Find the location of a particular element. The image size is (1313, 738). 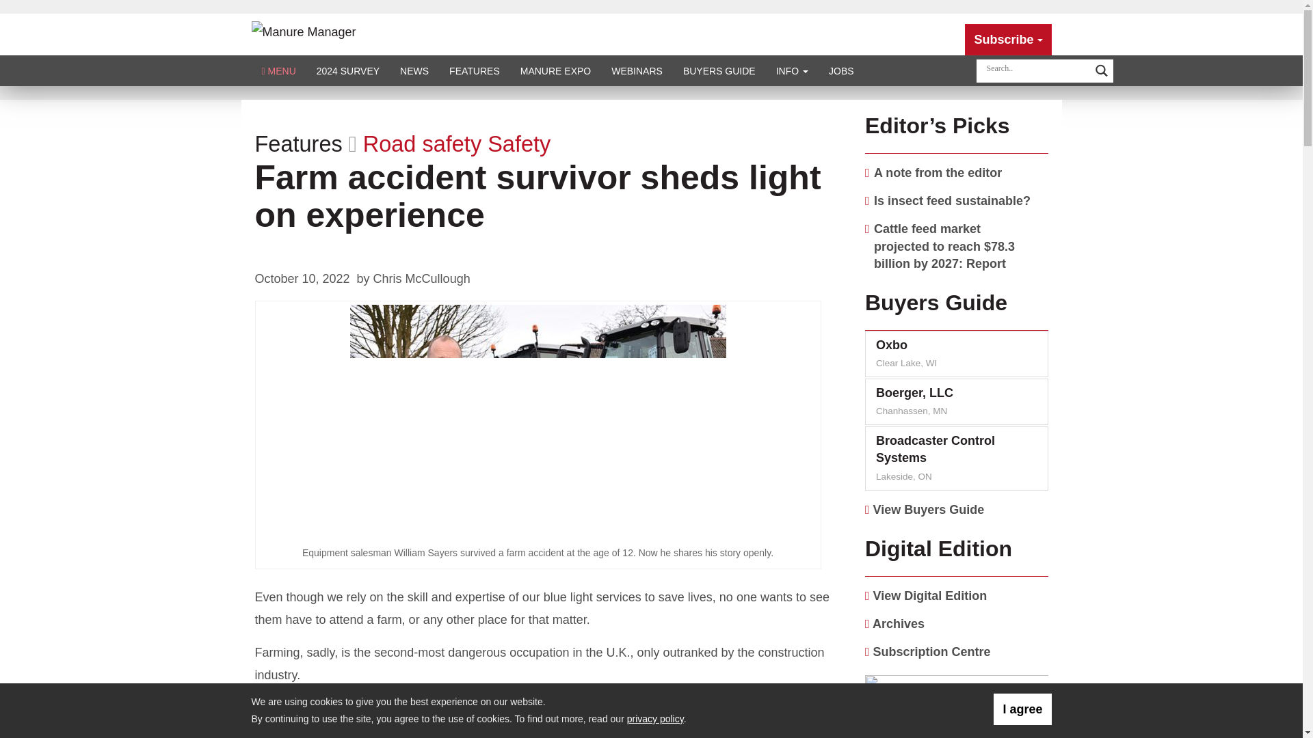

Manure Manager is located at coordinates (304, 31).